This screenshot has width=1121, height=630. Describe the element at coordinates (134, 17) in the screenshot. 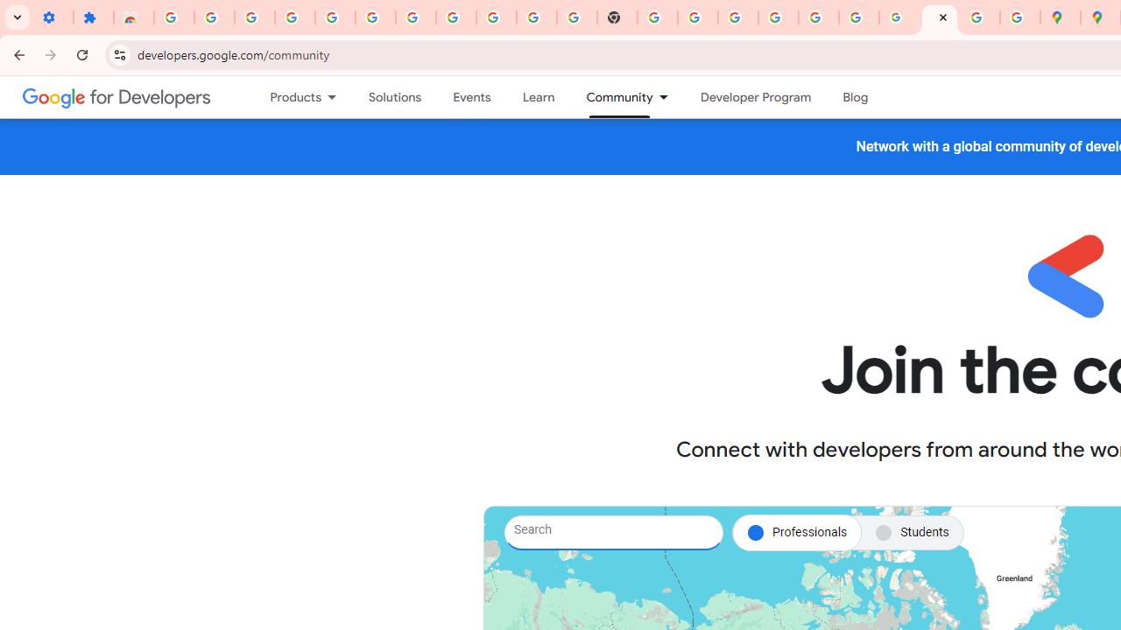

I see `Reviews: Helix Fruit Jump Arcade Game` at that location.